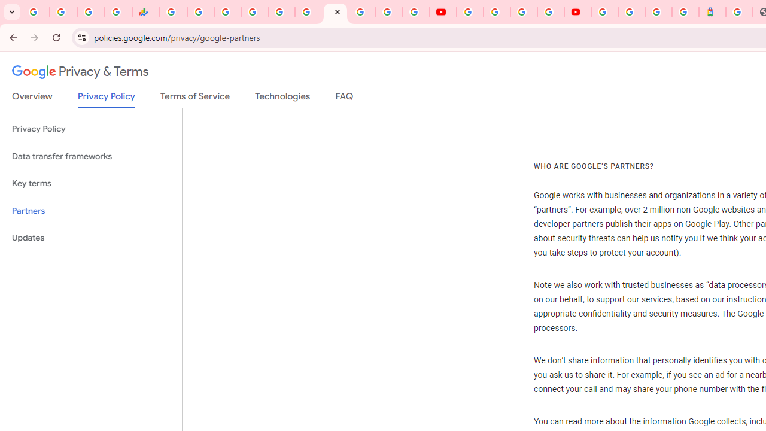 This screenshot has height=431, width=766. I want to click on Privacy Checkup, so click(417, 12).